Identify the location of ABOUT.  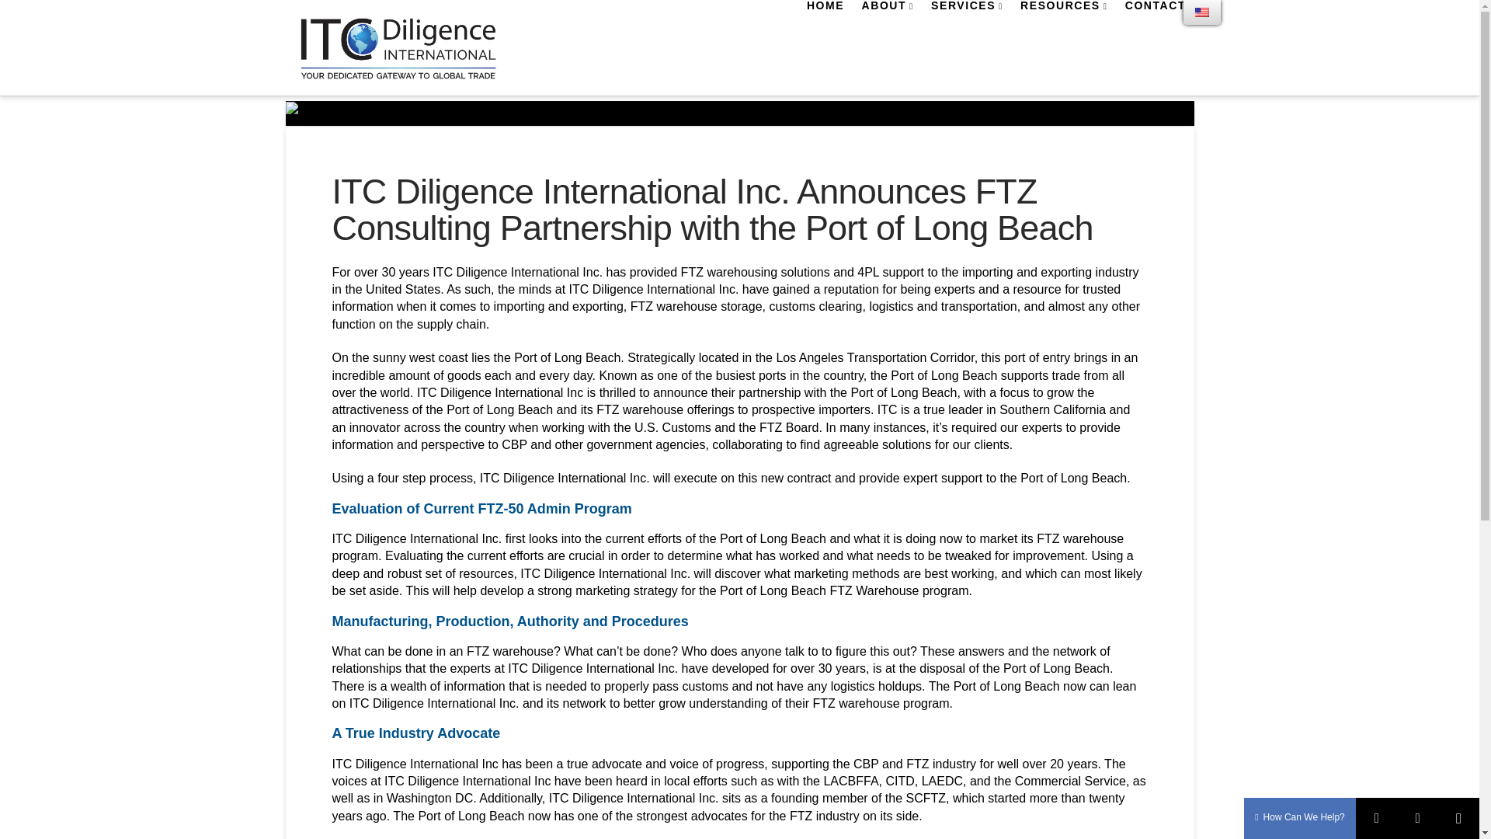
(888, 34).